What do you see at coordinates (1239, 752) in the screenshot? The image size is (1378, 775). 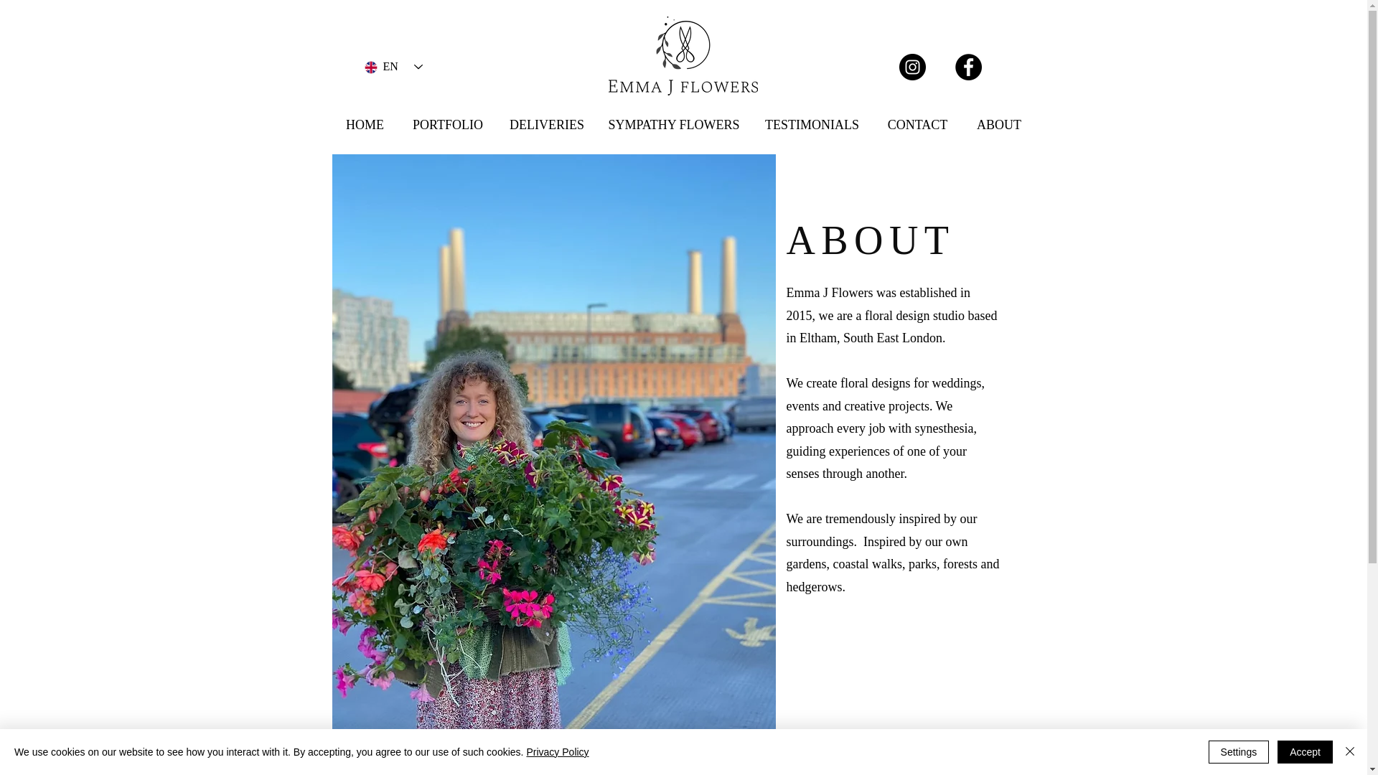 I see `Settings` at bounding box center [1239, 752].